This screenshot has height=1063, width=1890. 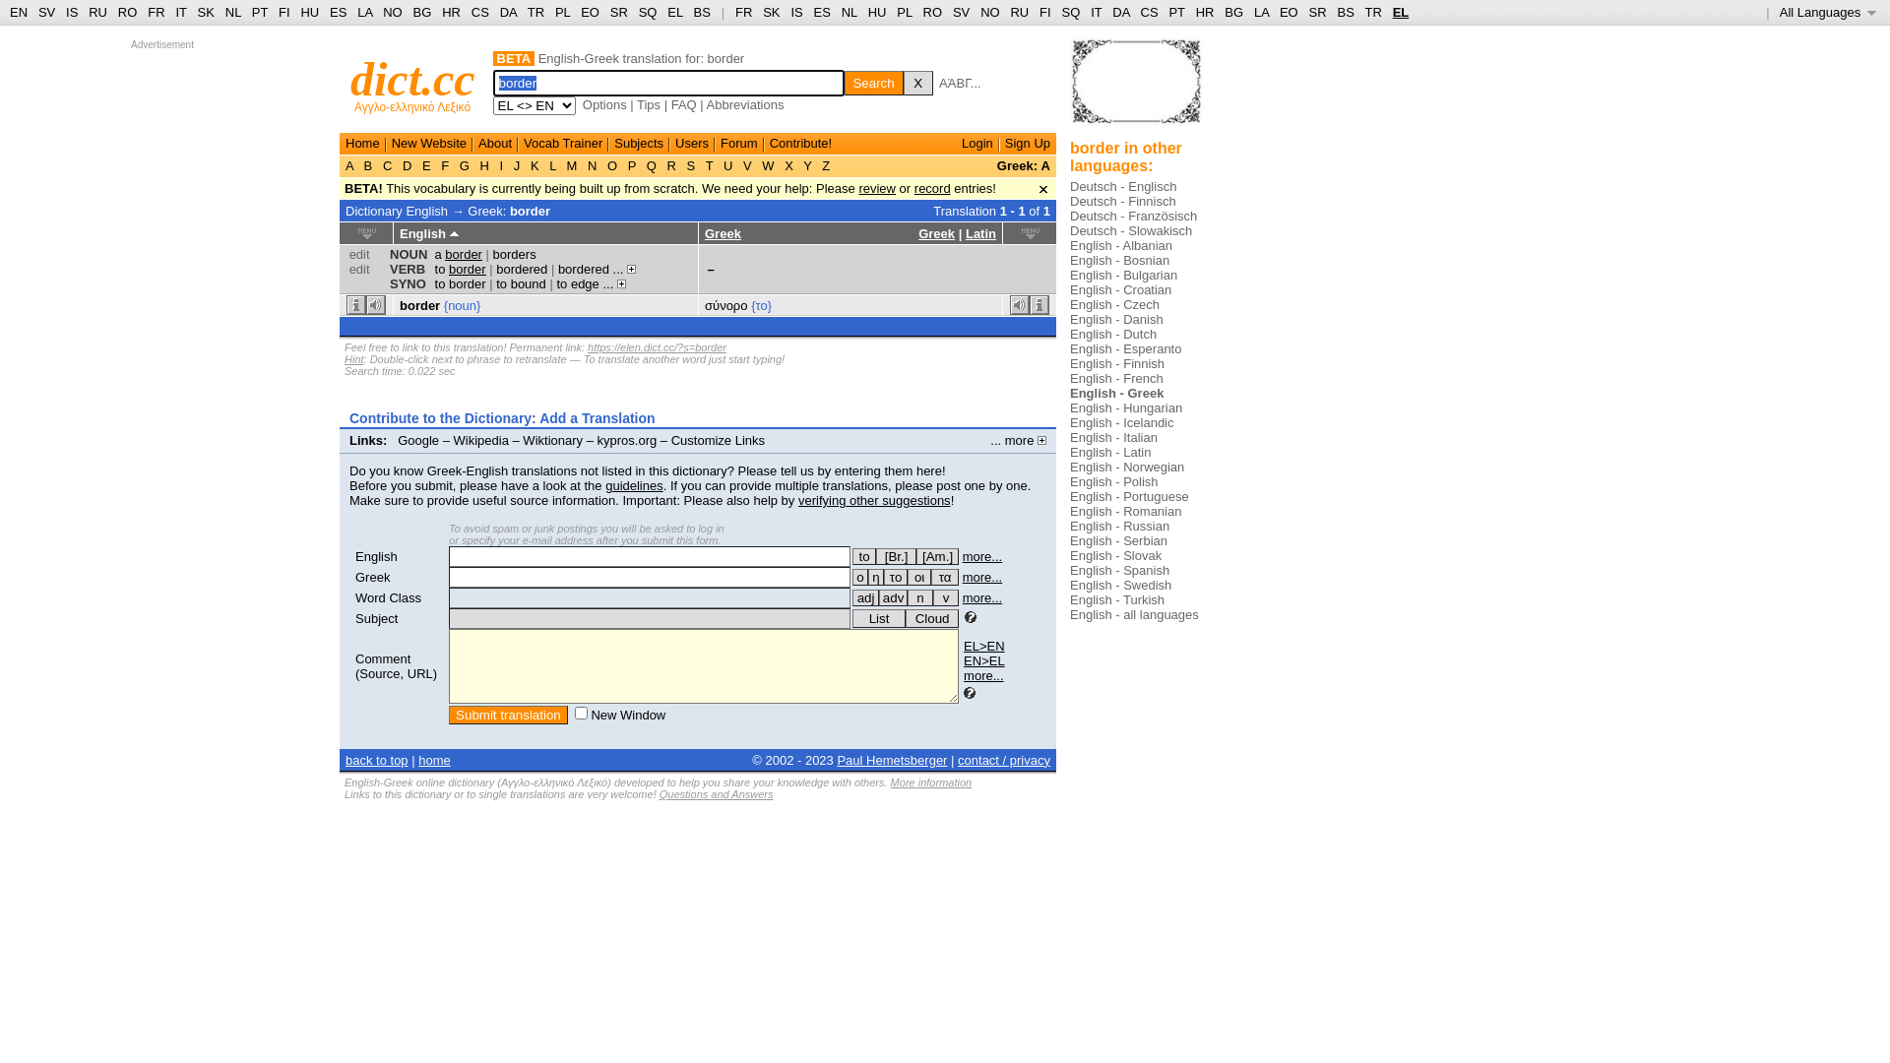 I want to click on to border, so click(x=461, y=283).